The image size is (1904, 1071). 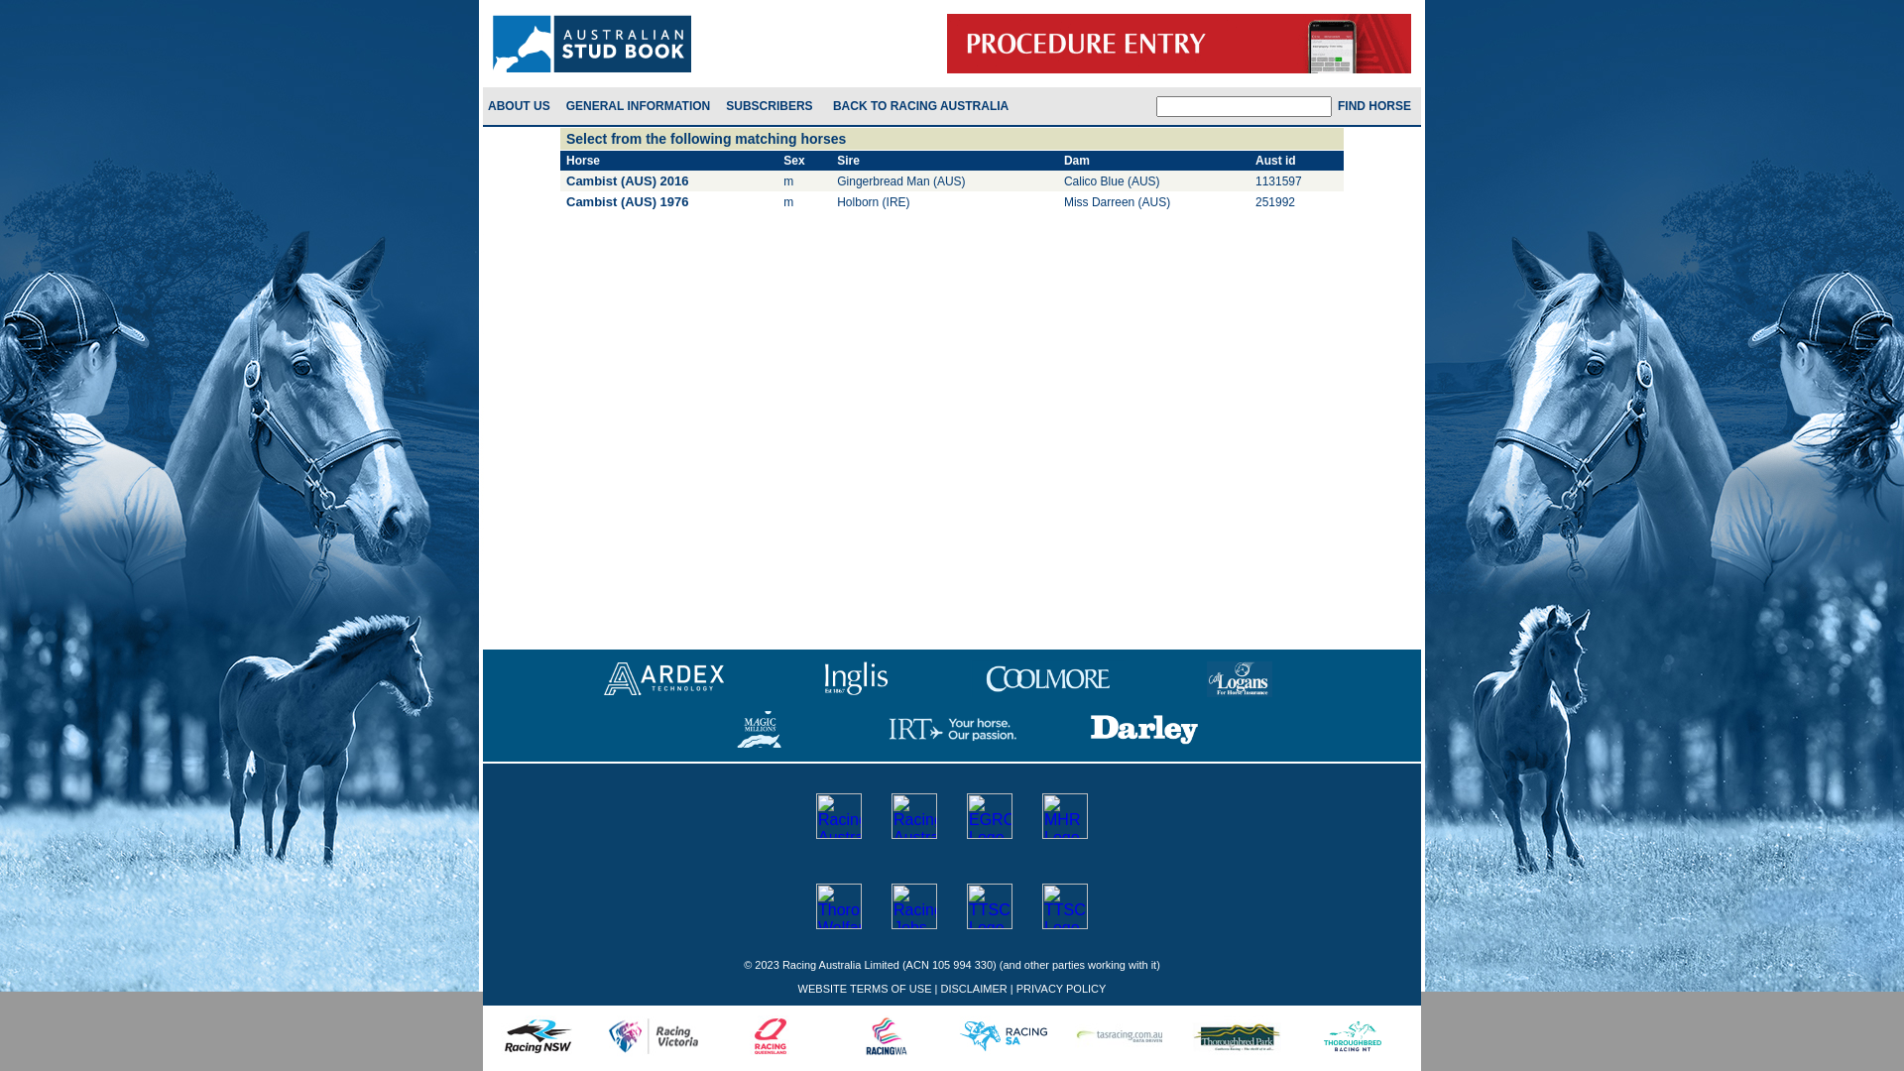 I want to click on RacingQLD, so click(x=771, y=1036).